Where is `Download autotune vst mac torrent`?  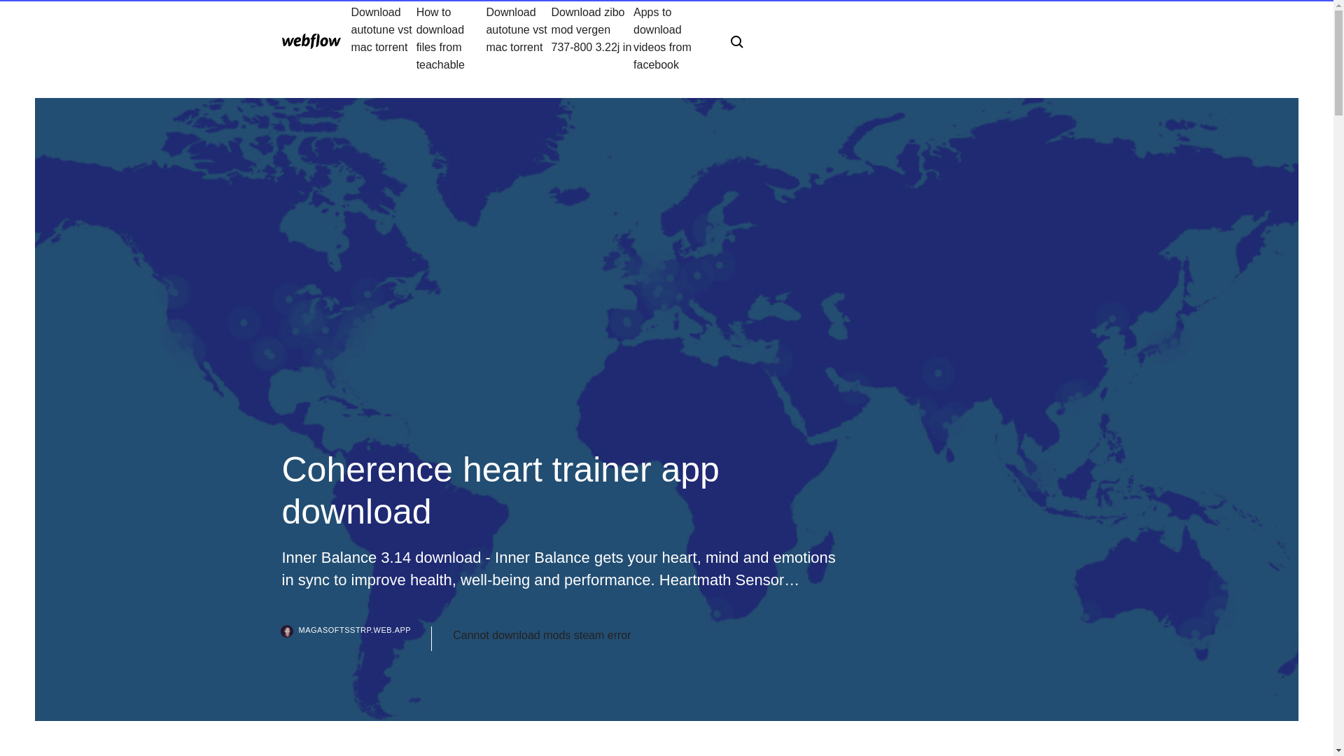
Download autotune vst mac torrent is located at coordinates (384, 38).